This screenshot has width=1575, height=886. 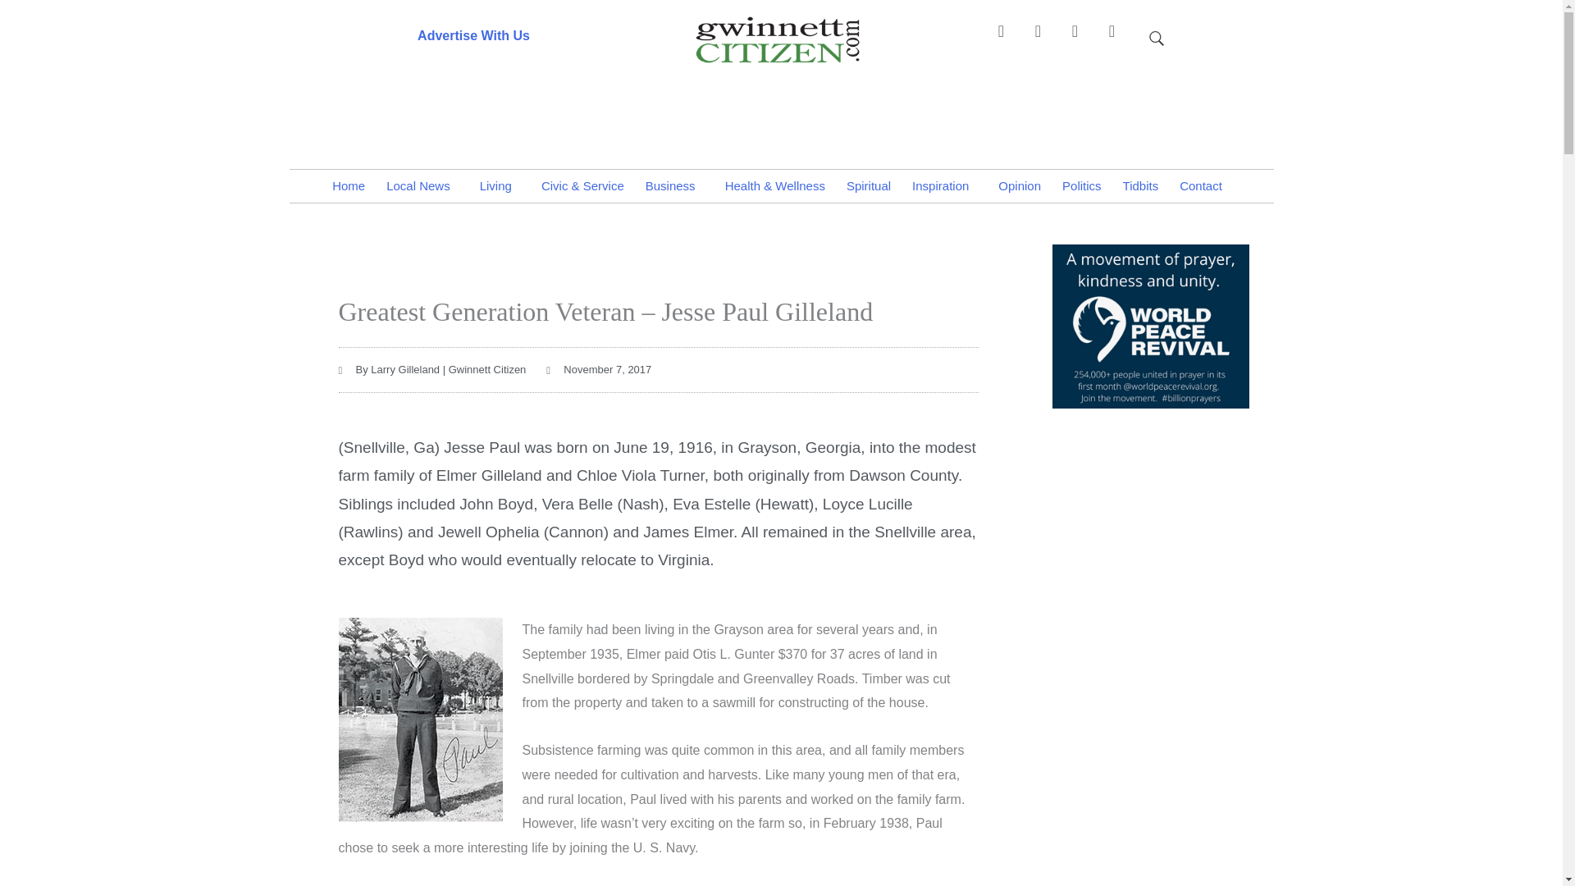 I want to click on Spiritual, so click(x=868, y=186).